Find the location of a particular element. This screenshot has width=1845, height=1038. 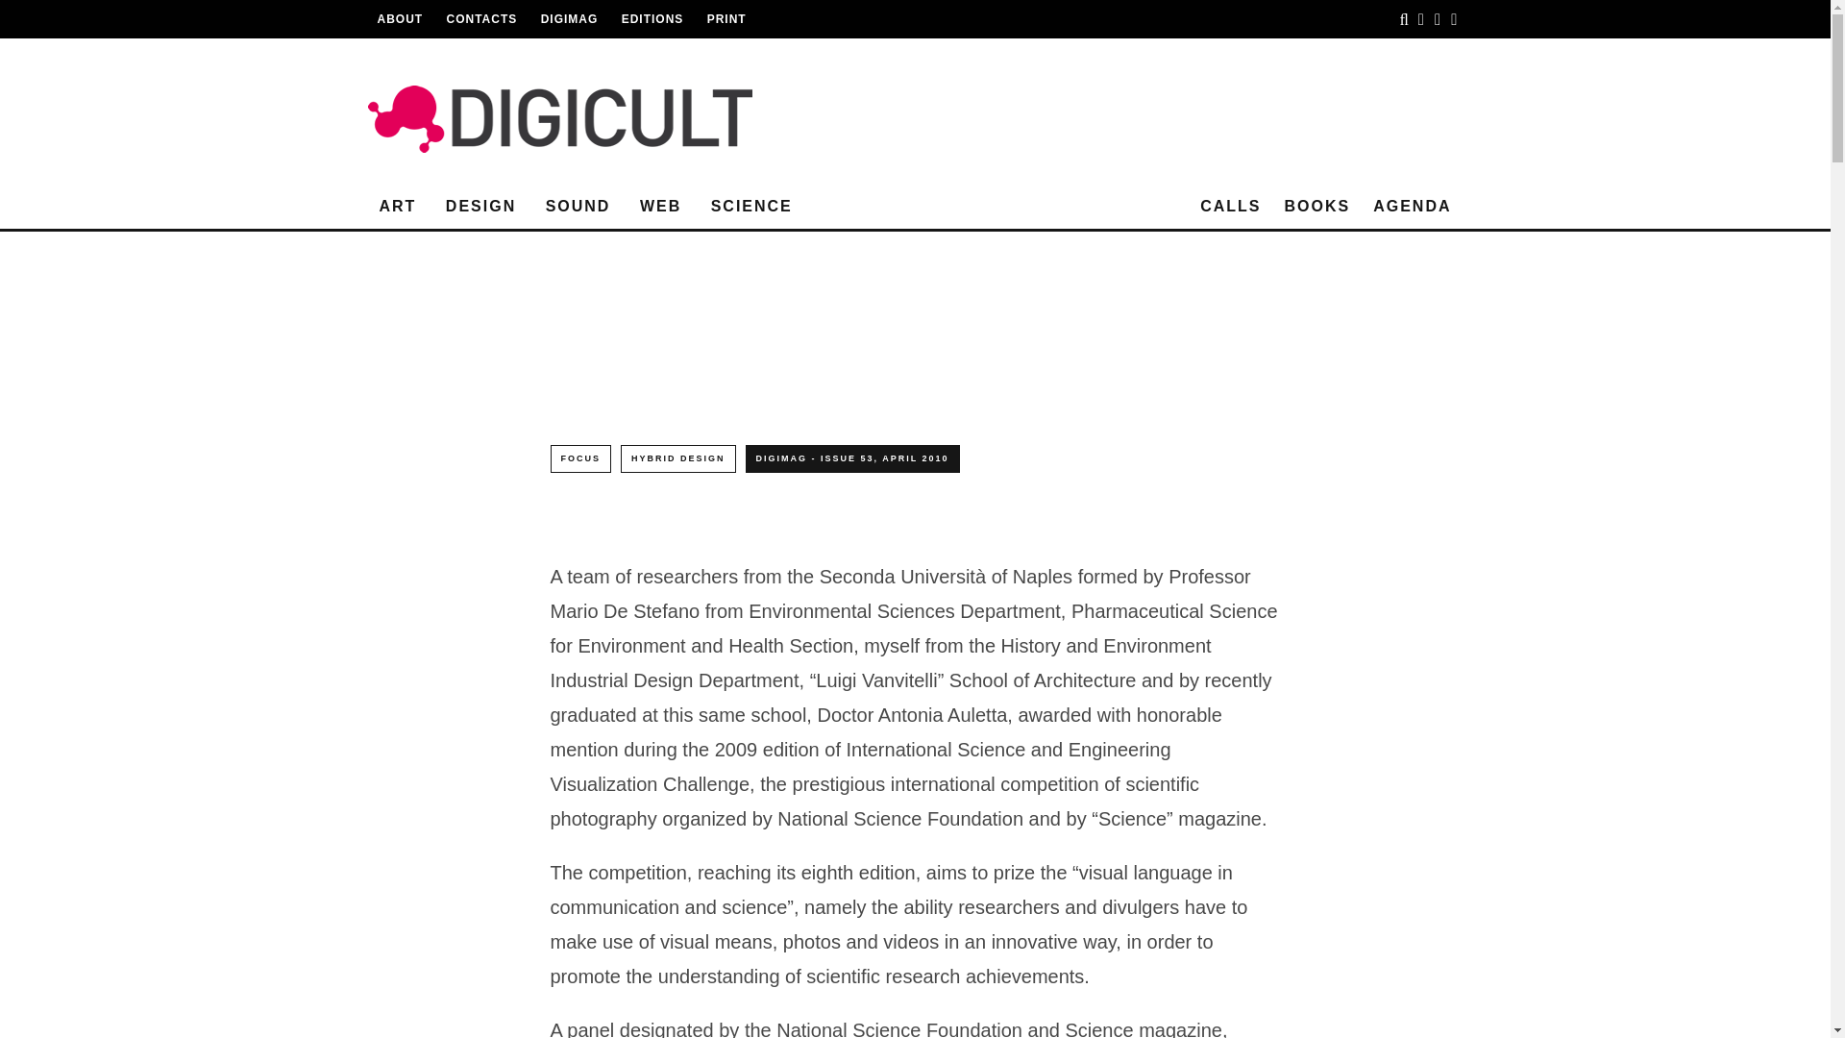

PRINT is located at coordinates (726, 19).